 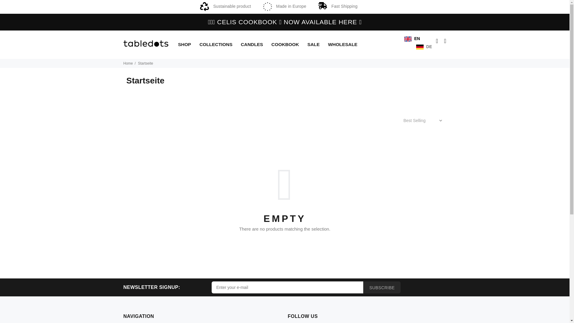 I want to click on Fast Shipping, so click(x=337, y=6).